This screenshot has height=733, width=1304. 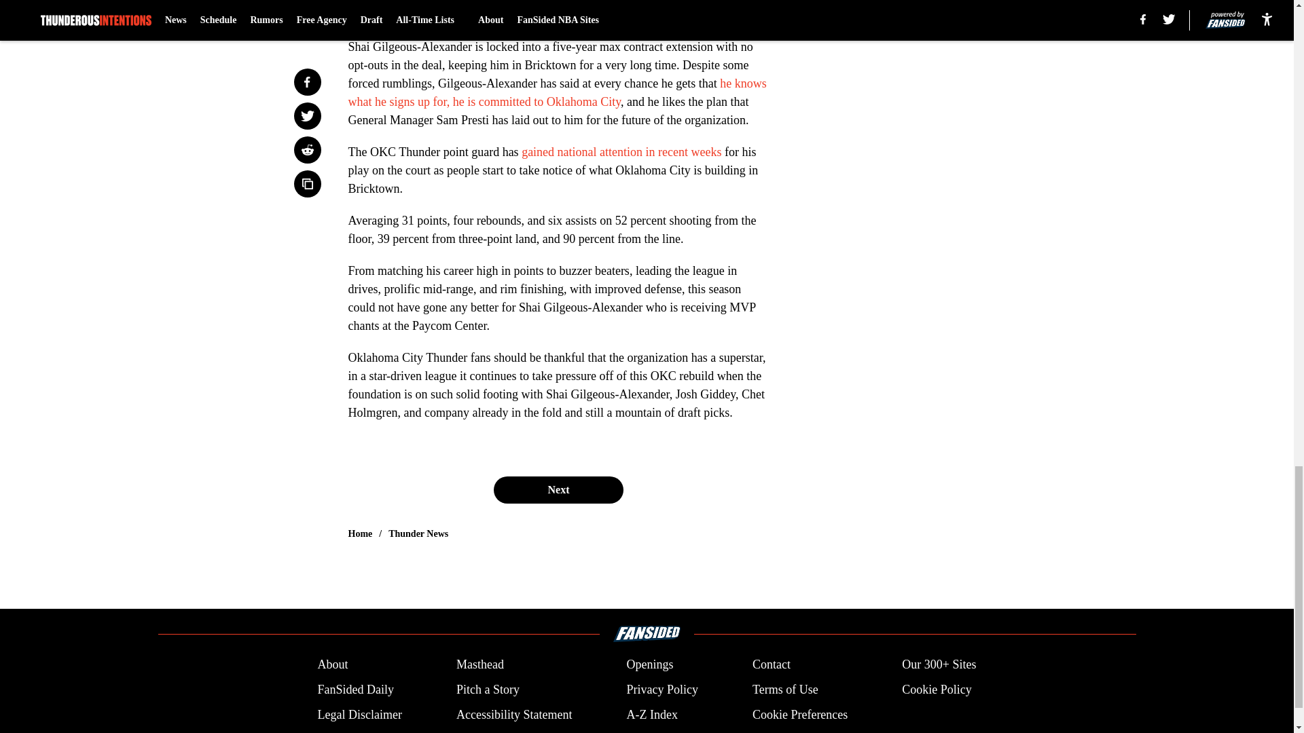 What do you see at coordinates (355, 690) in the screenshot?
I see `FanSided Daily` at bounding box center [355, 690].